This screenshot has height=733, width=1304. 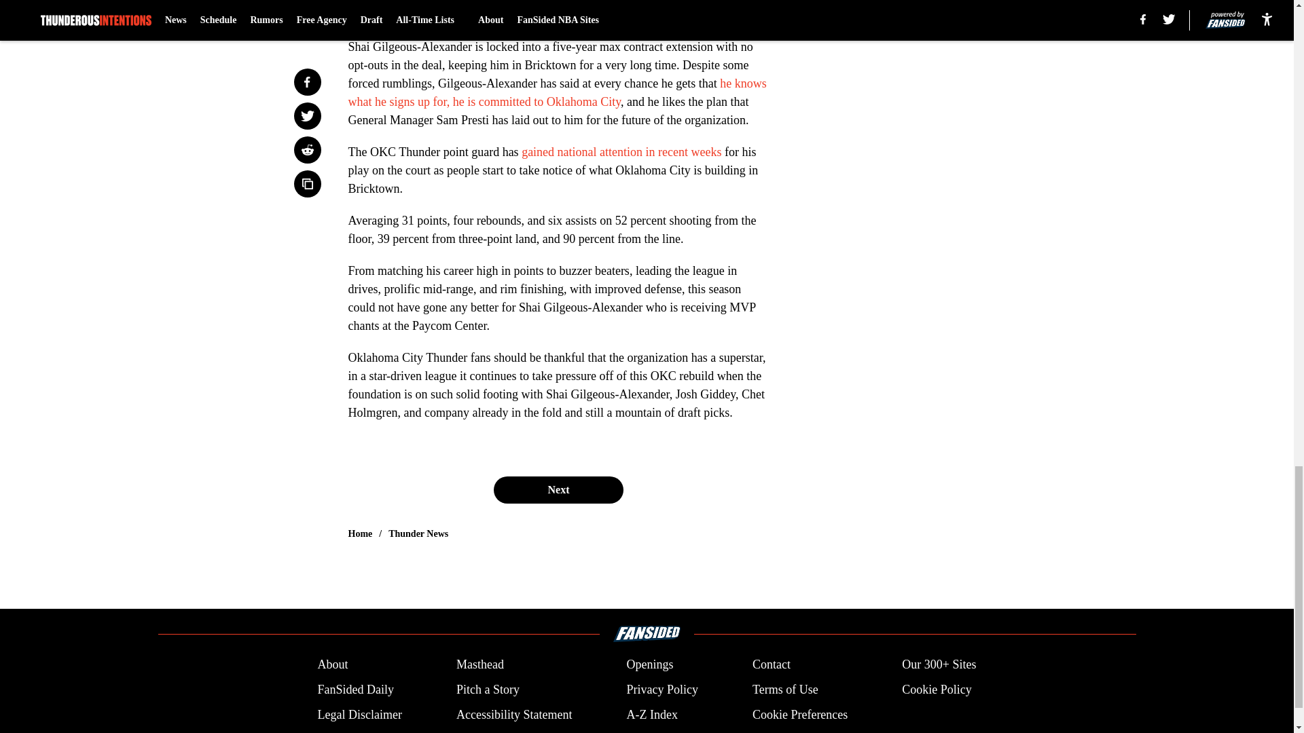 What do you see at coordinates (355, 690) in the screenshot?
I see `FanSided Daily` at bounding box center [355, 690].